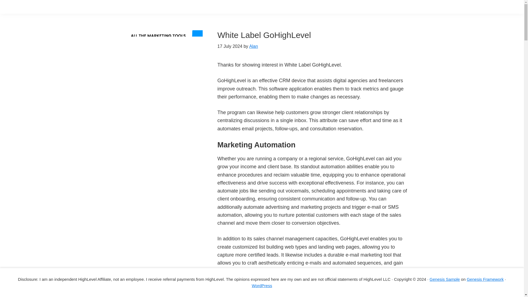  I want to click on WordPress, so click(262, 285).